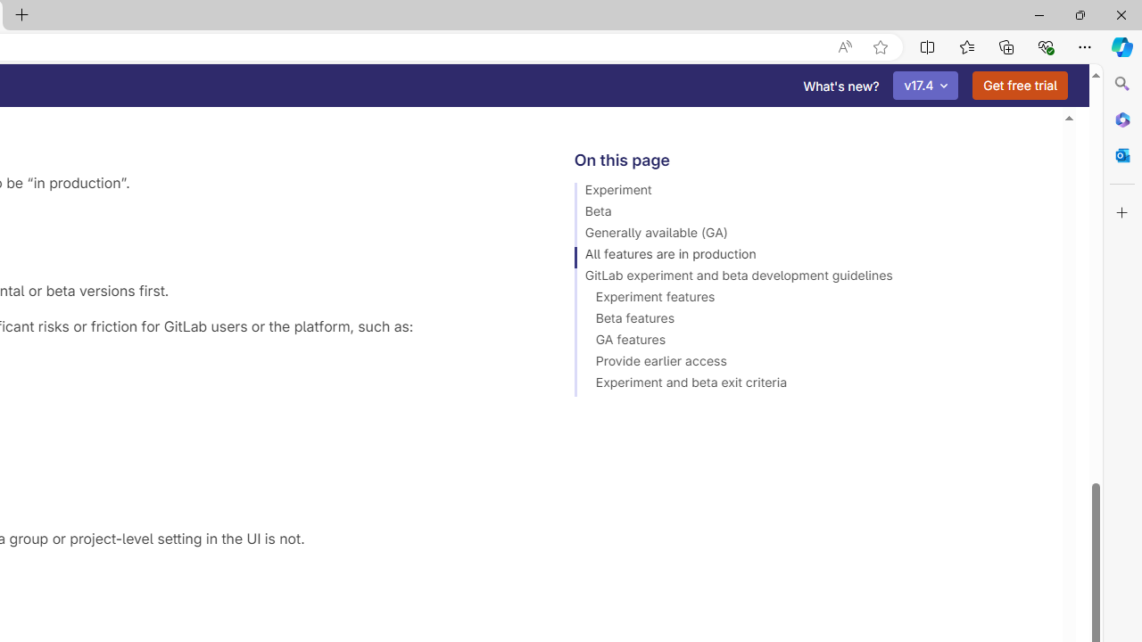 This screenshot has width=1142, height=642. Describe the element at coordinates (810, 300) in the screenshot. I see `Experiment features` at that location.